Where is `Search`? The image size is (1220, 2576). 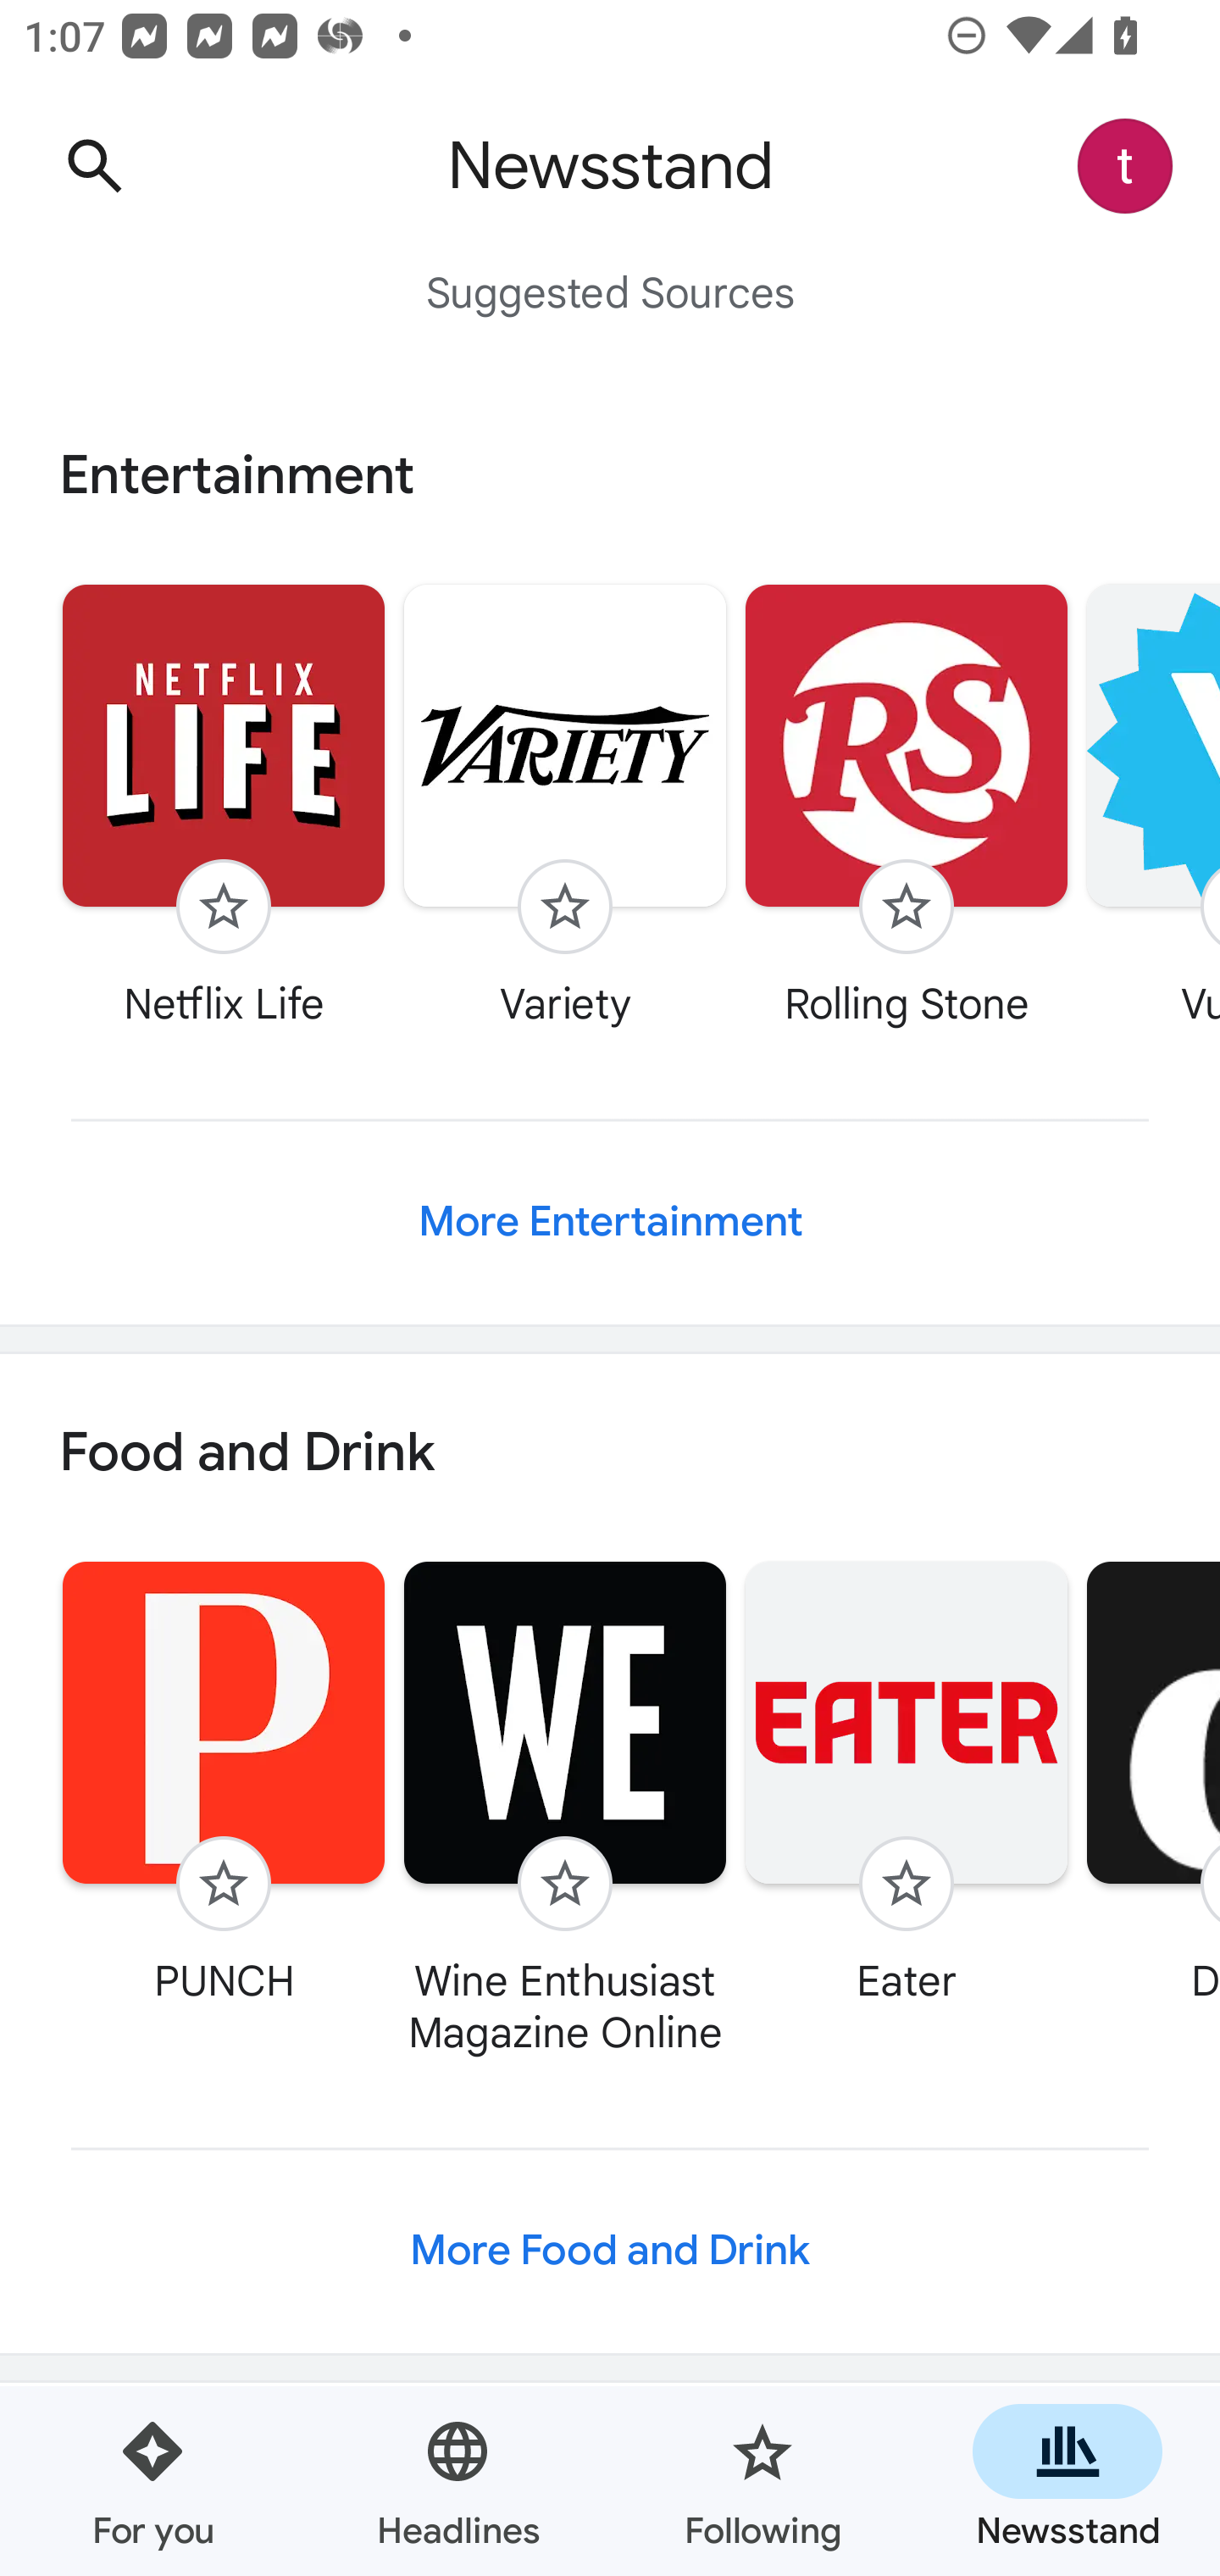 Search is located at coordinates (94, 166).